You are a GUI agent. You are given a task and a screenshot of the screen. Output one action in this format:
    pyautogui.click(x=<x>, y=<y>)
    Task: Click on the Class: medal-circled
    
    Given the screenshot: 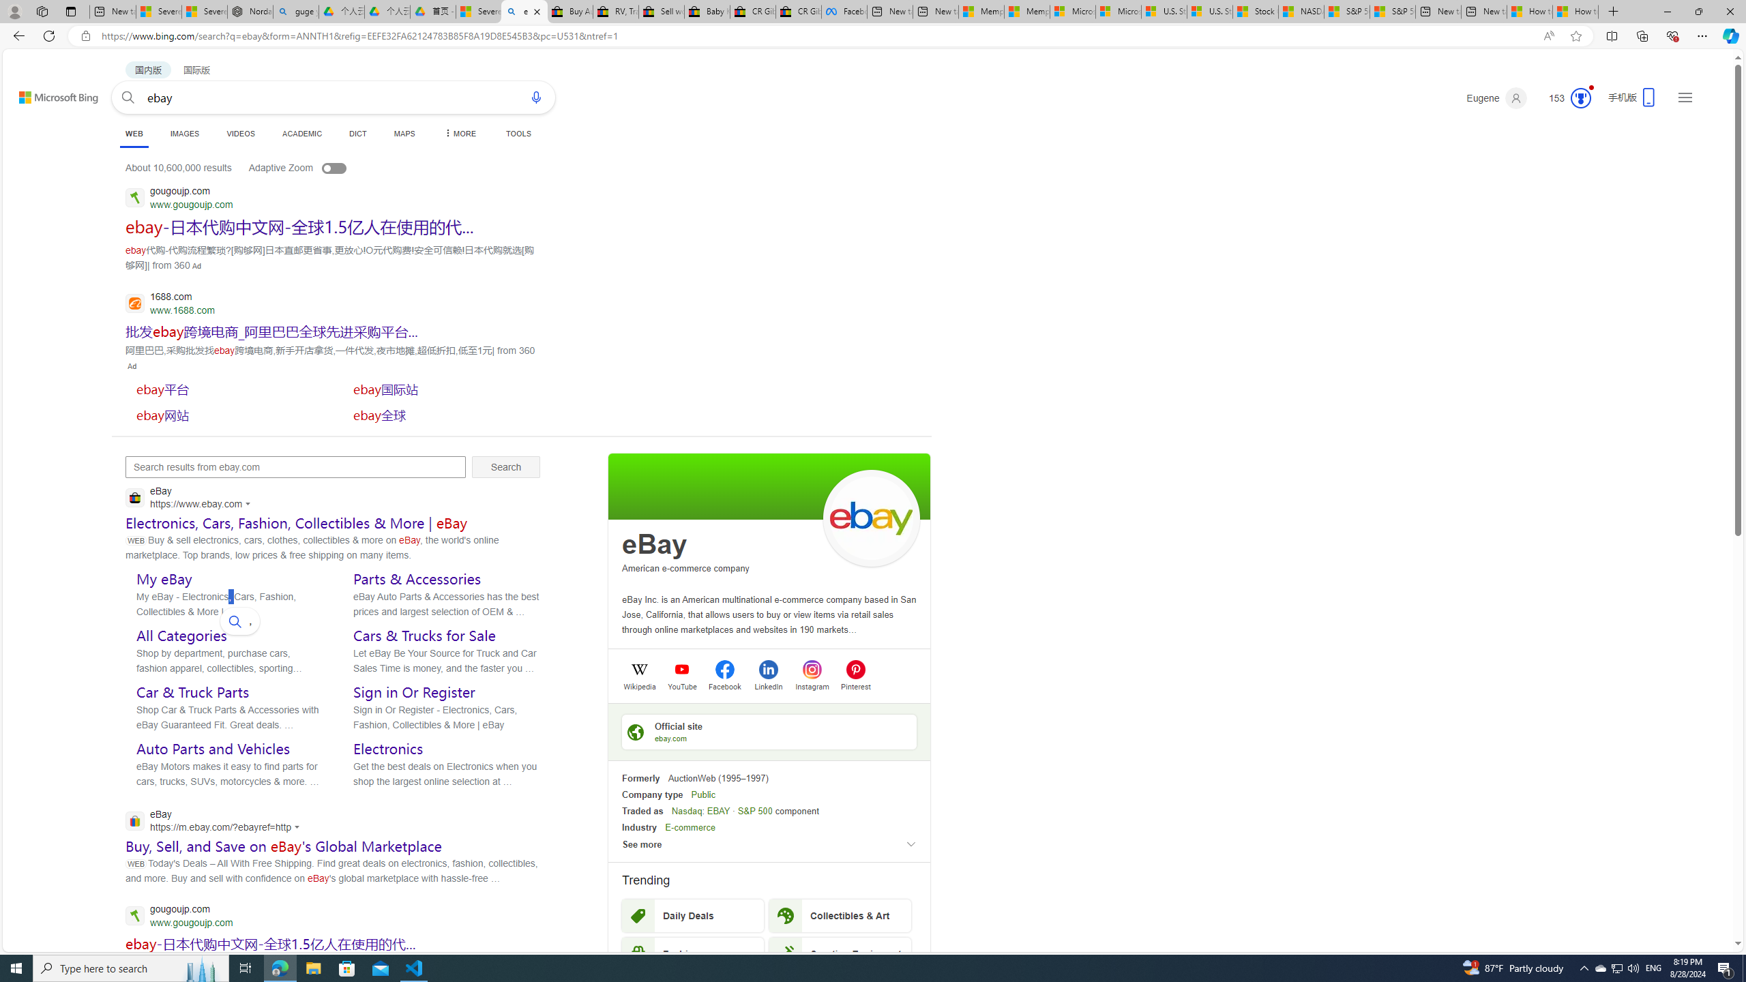 What is the action you would take?
    pyautogui.click(x=1581, y=98)
    